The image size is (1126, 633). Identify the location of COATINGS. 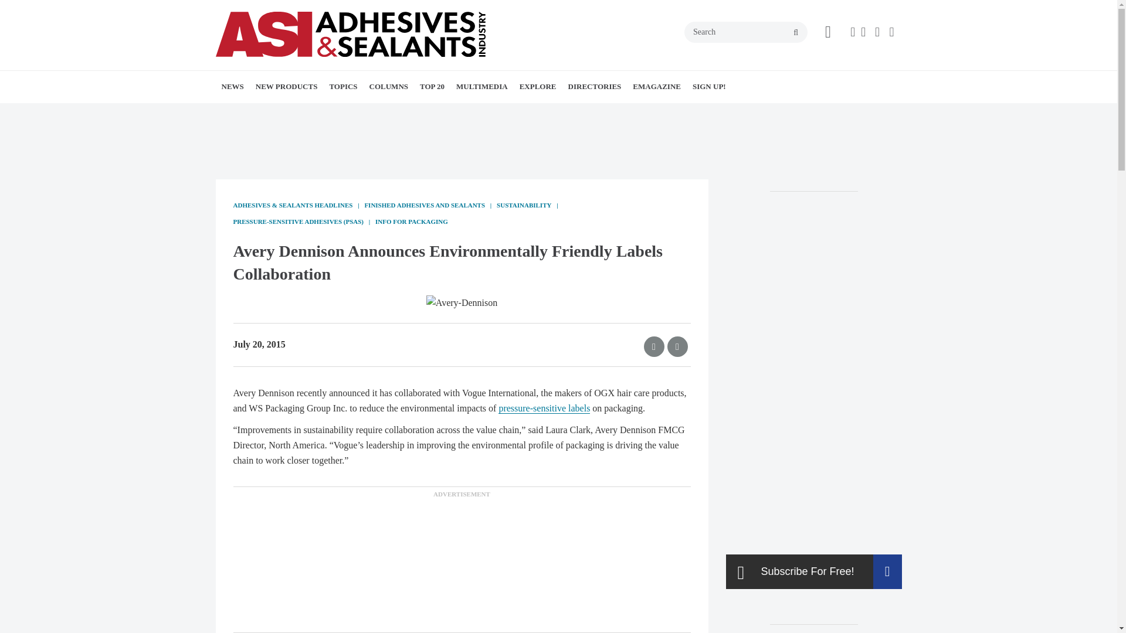
(413, 113).